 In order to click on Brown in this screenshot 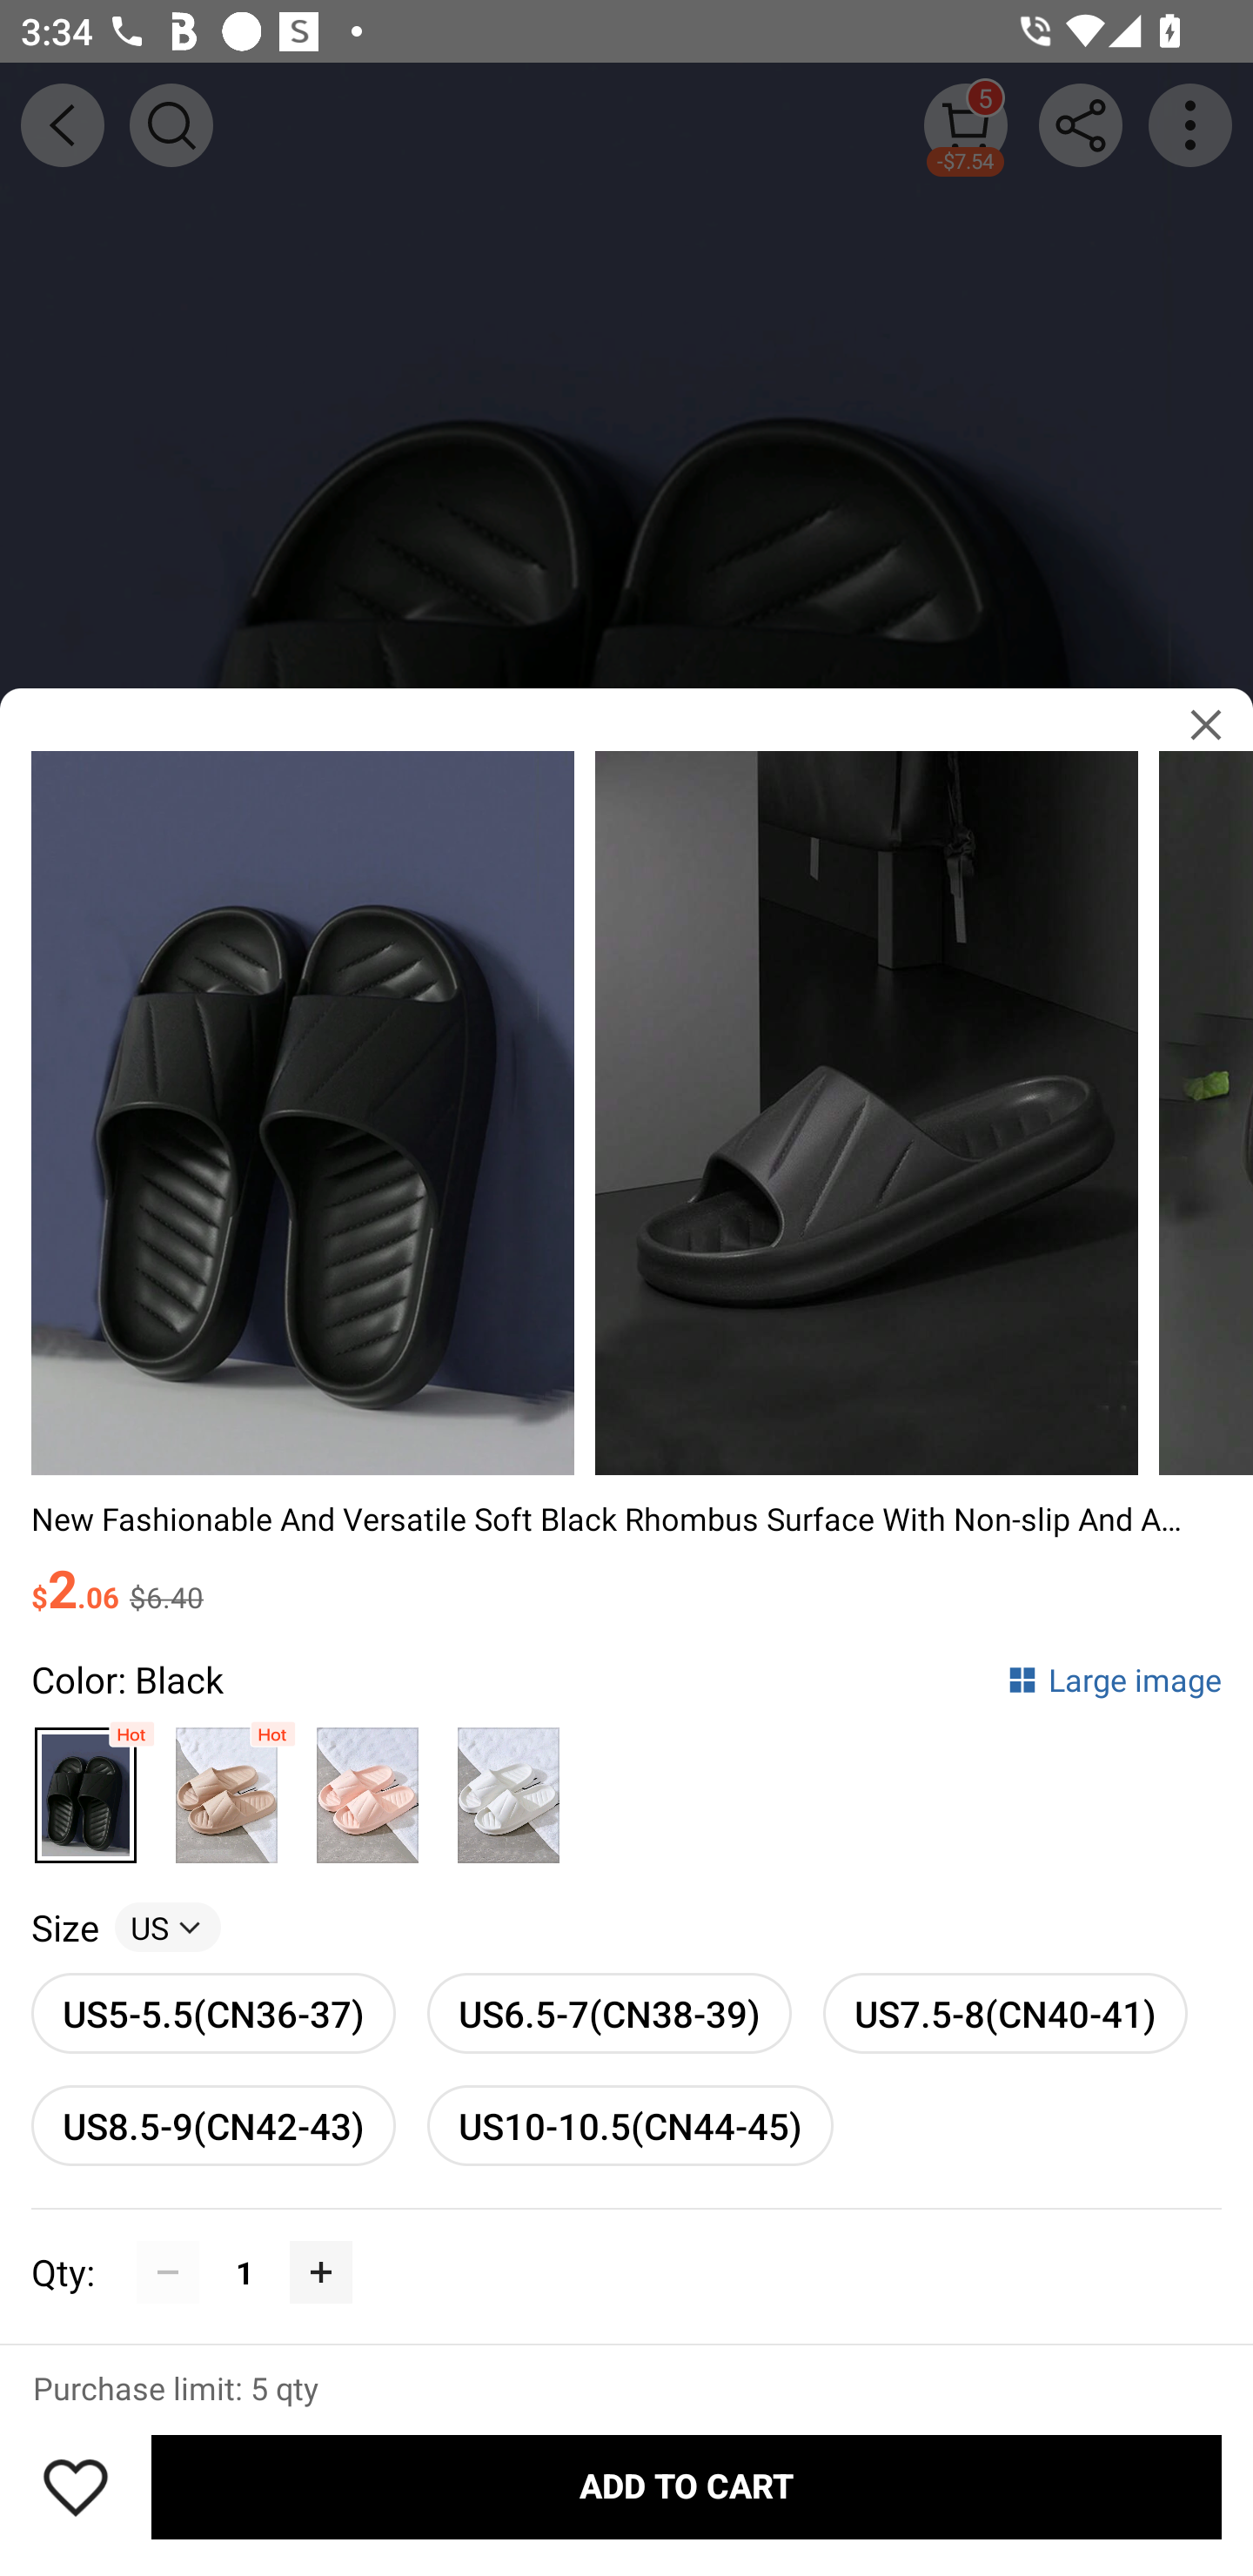, I will do `click(227, 1786)`.